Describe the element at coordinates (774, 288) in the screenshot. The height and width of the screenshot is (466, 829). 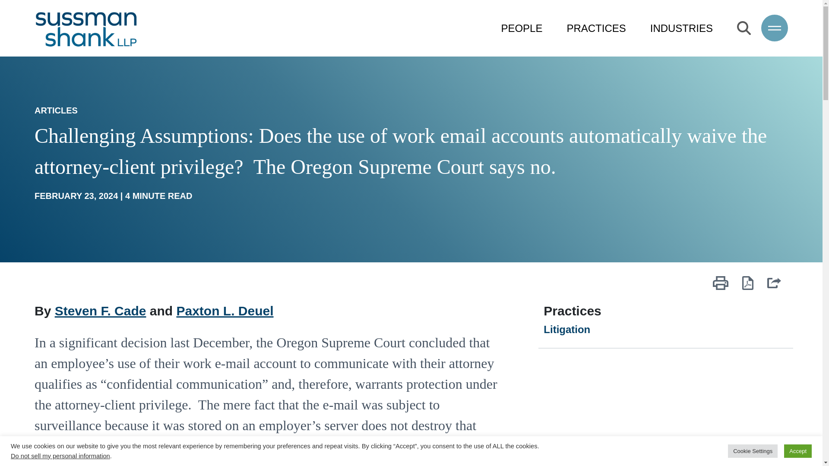
I see `Share this page` at that location.